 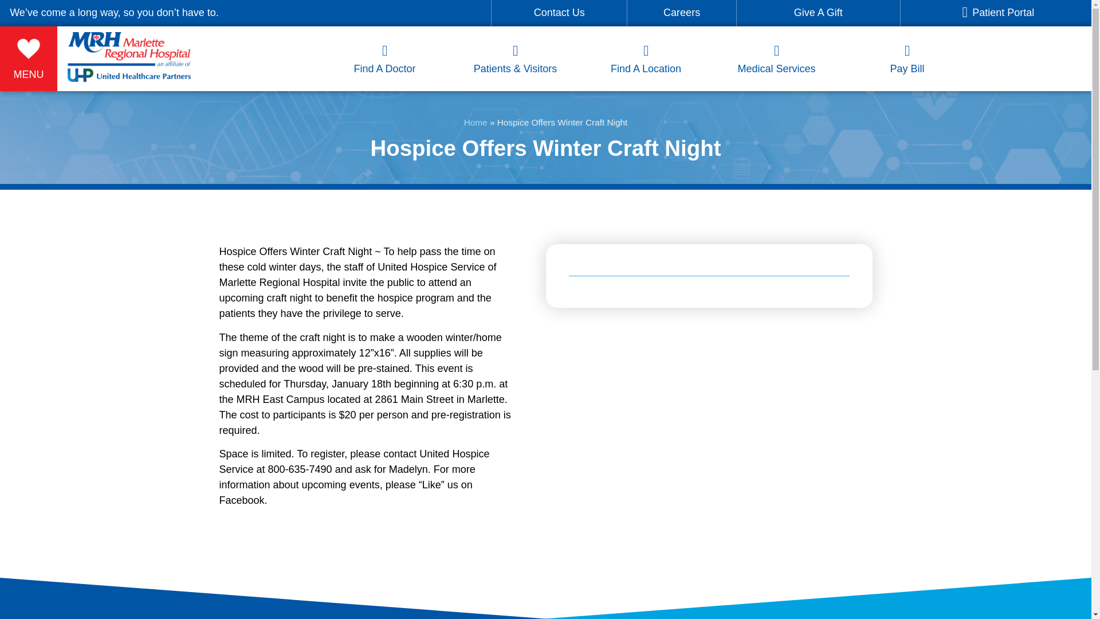 I want to click on Find A Doctor, so click(x=384, y=69).